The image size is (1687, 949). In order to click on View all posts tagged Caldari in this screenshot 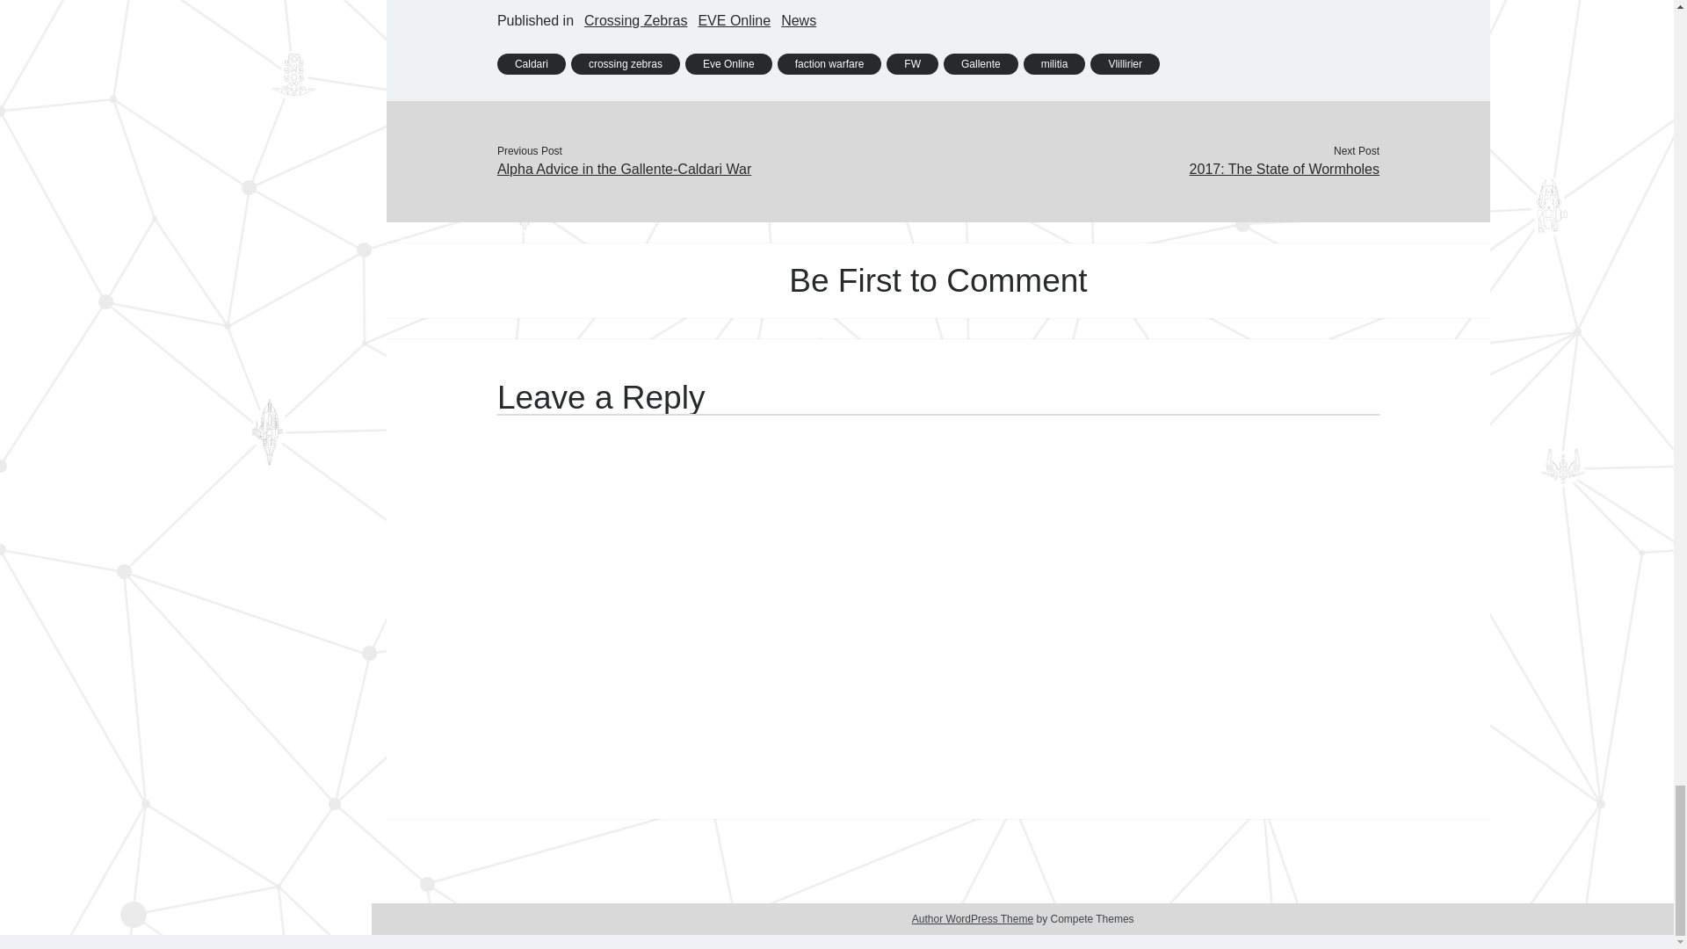, I will do `click(531, 63)`.